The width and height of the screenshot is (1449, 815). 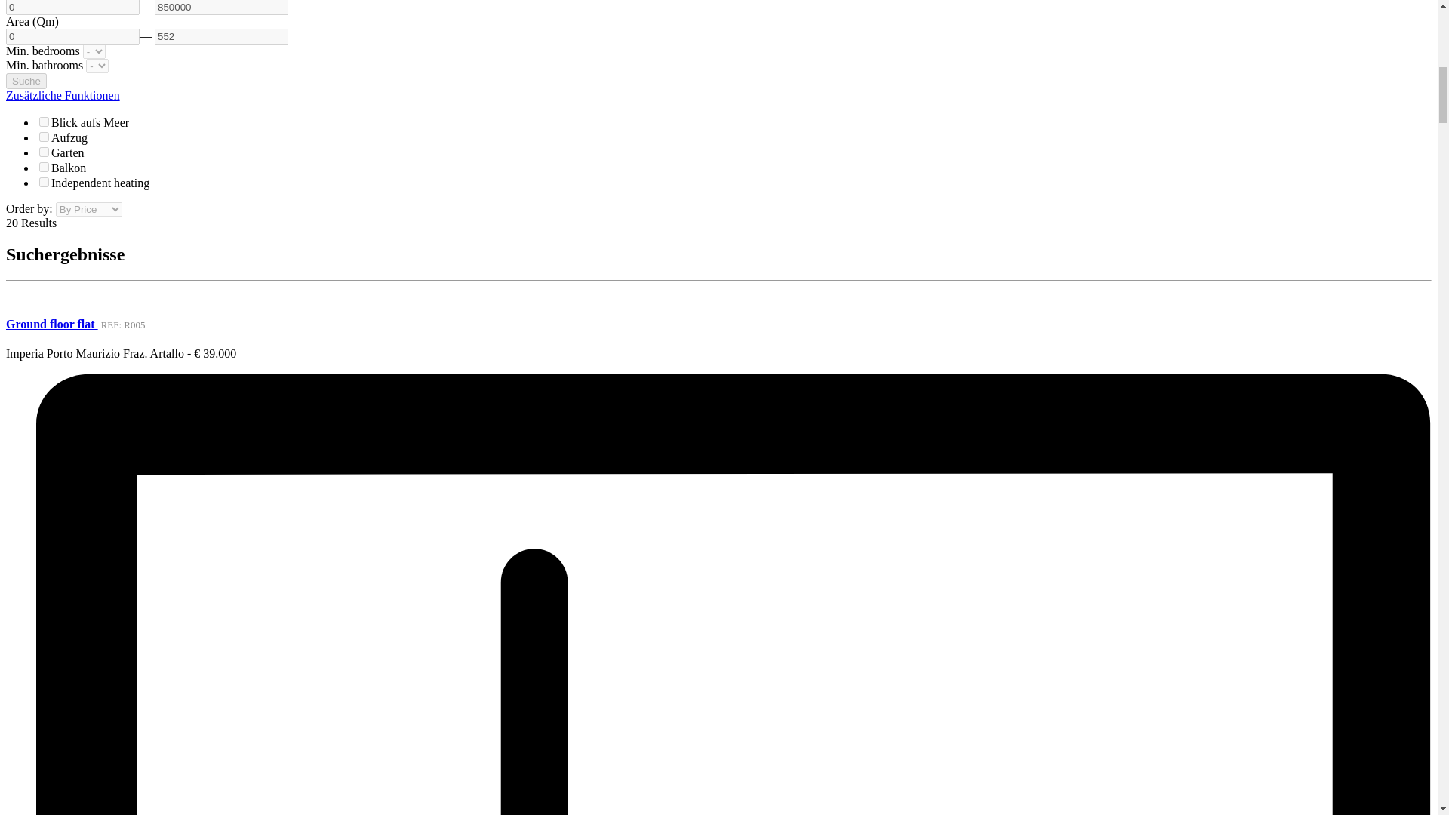 I want to click on S, so click(x=44, y=166).